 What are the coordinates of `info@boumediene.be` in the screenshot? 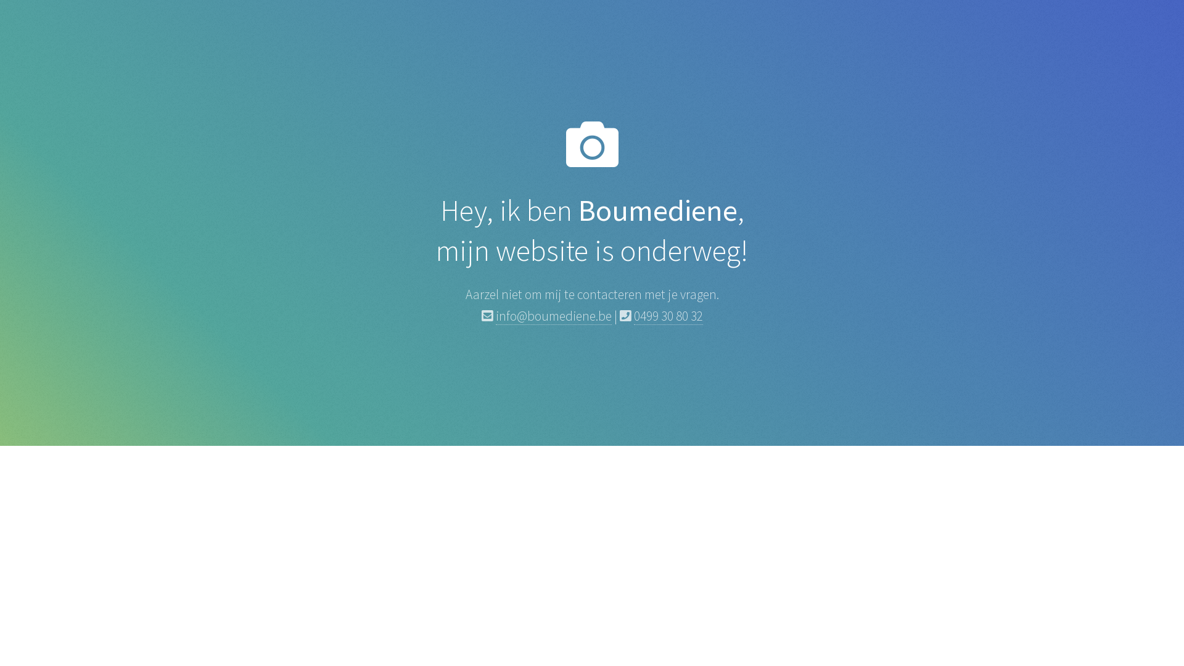 It's located at (554, 316).